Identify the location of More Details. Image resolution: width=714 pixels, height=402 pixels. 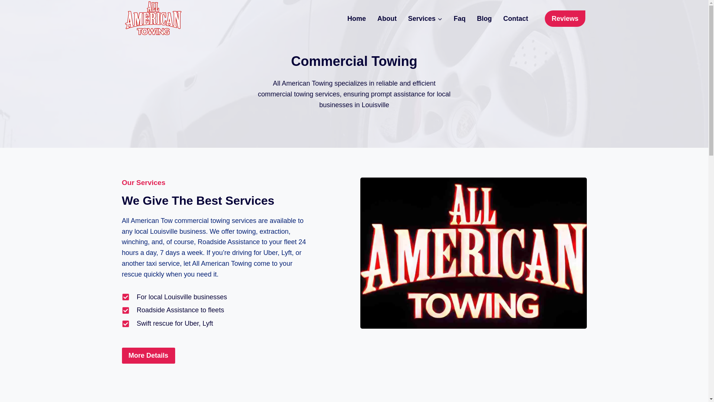
(148, 356).